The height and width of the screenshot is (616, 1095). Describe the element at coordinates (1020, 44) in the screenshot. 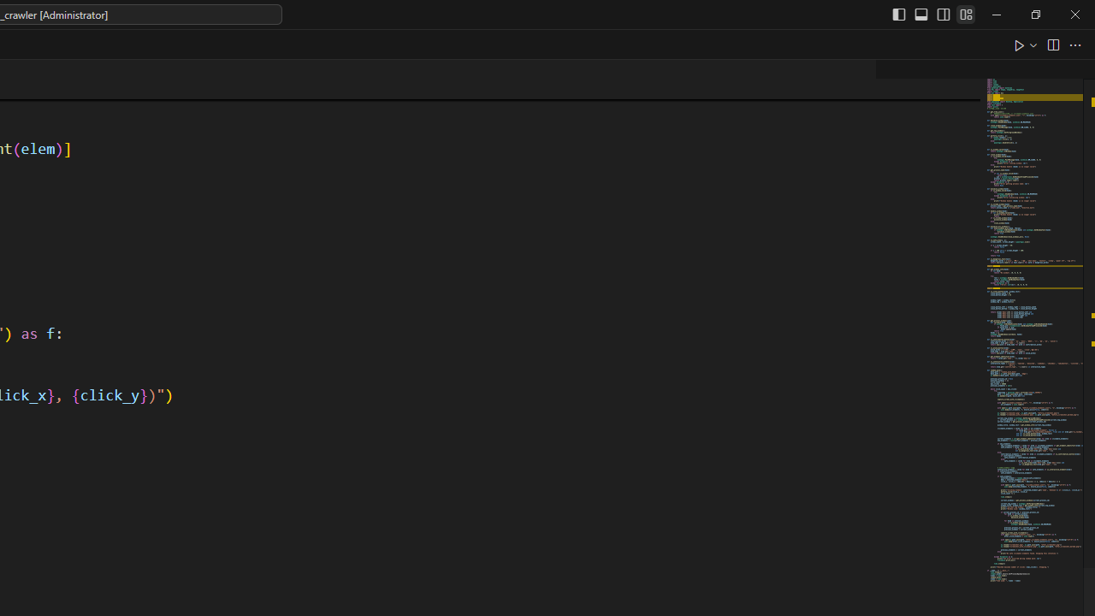

I see `Run Python File` at that location.